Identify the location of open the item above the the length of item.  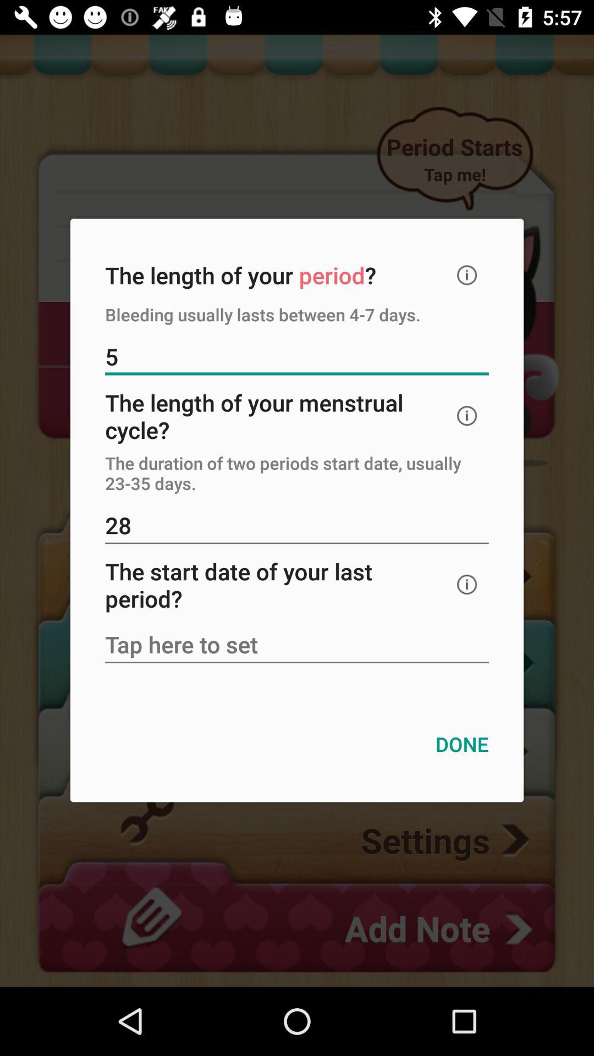
(297, 358).